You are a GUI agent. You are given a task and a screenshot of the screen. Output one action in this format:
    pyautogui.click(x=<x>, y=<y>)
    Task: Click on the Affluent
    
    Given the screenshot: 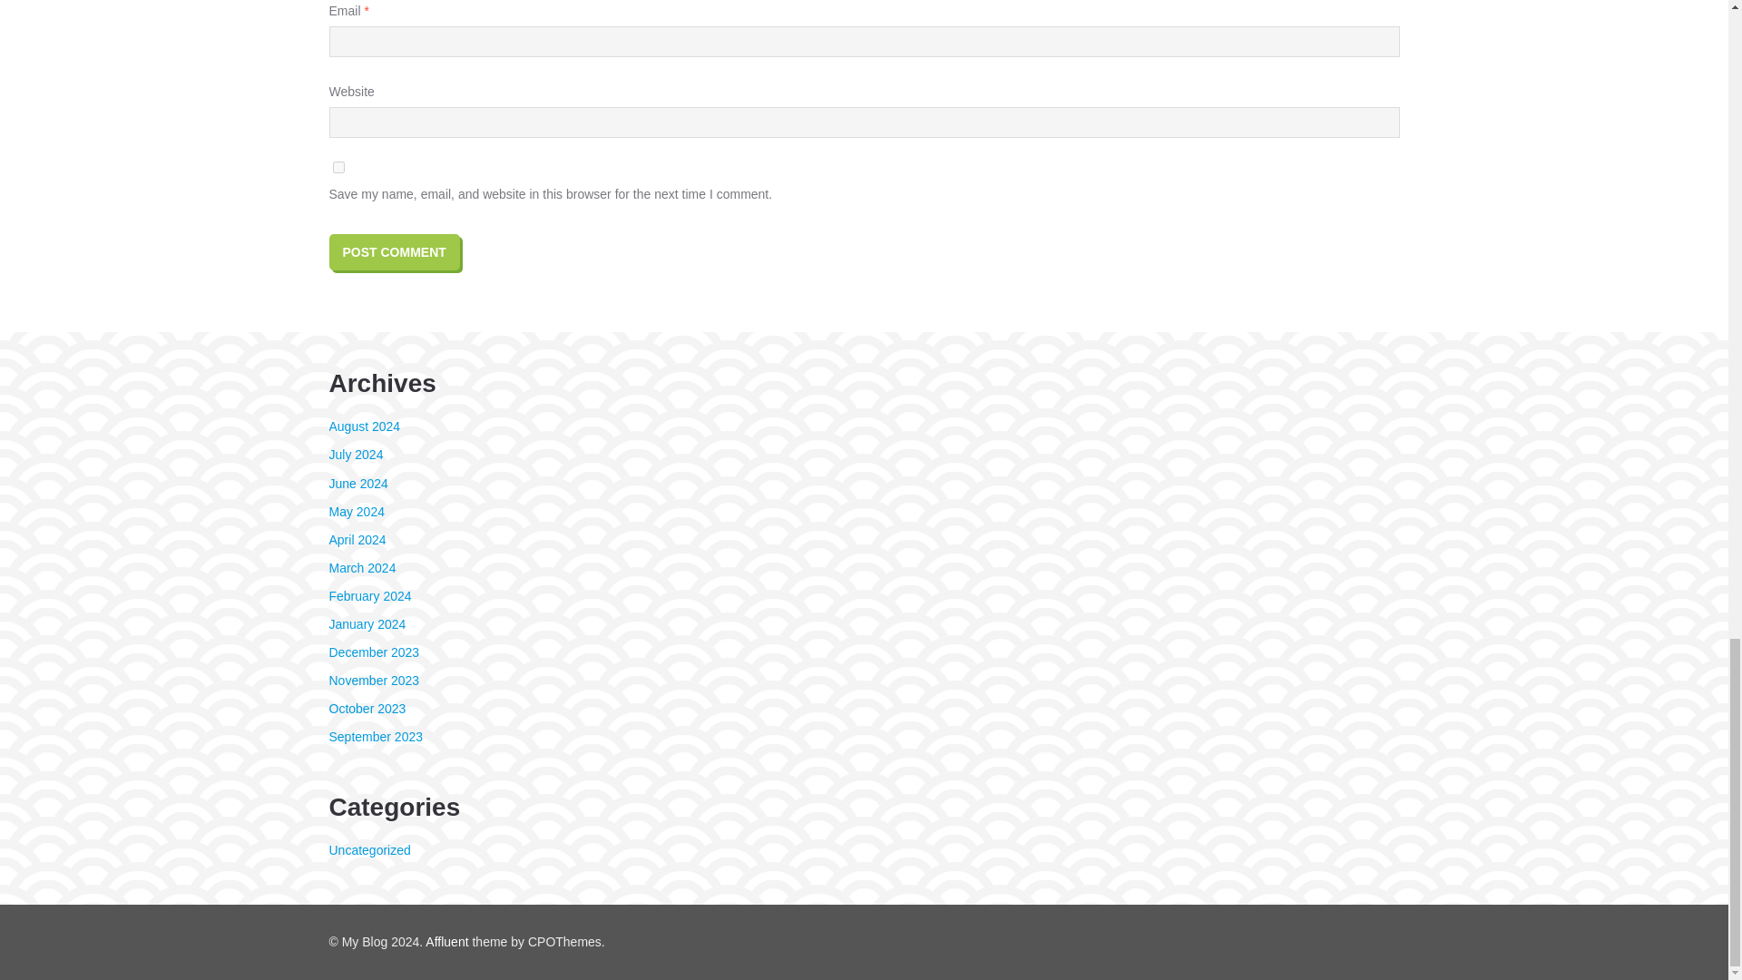 What is the action you would take?
    pyautogui.click(x=446, y=942)
    